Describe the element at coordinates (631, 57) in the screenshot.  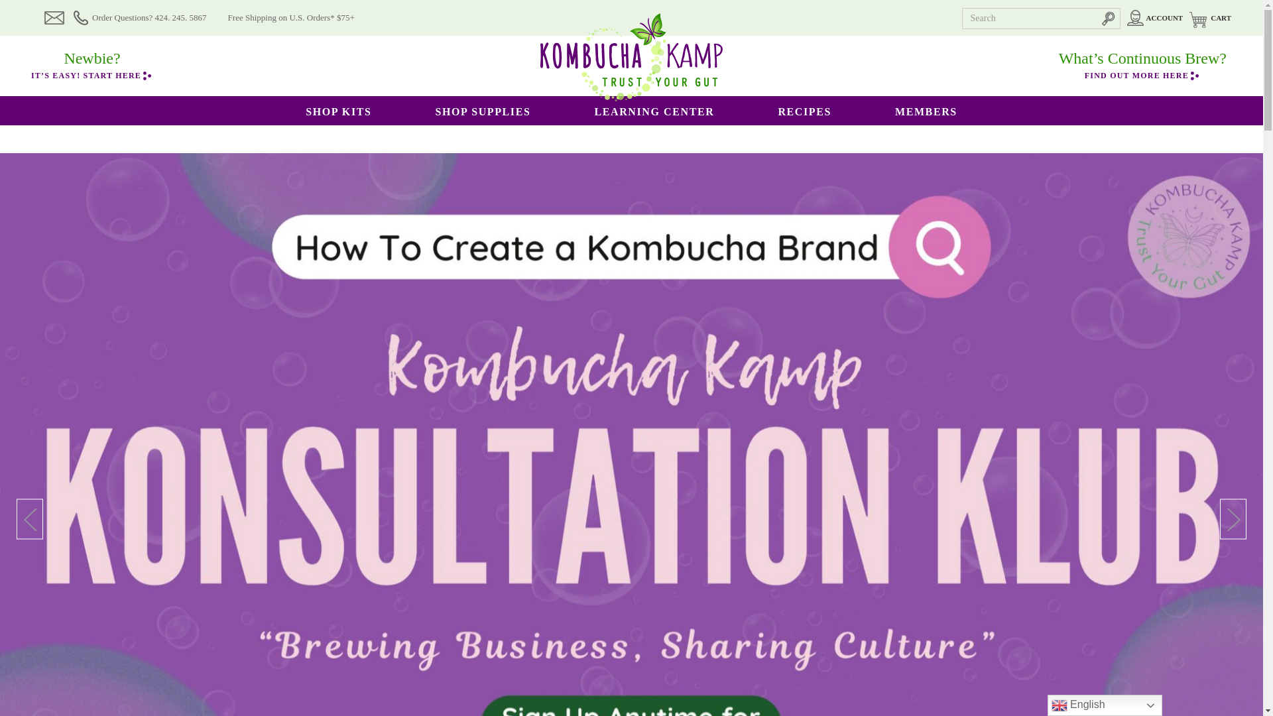
I see `Kombucha Kamp` at that location.